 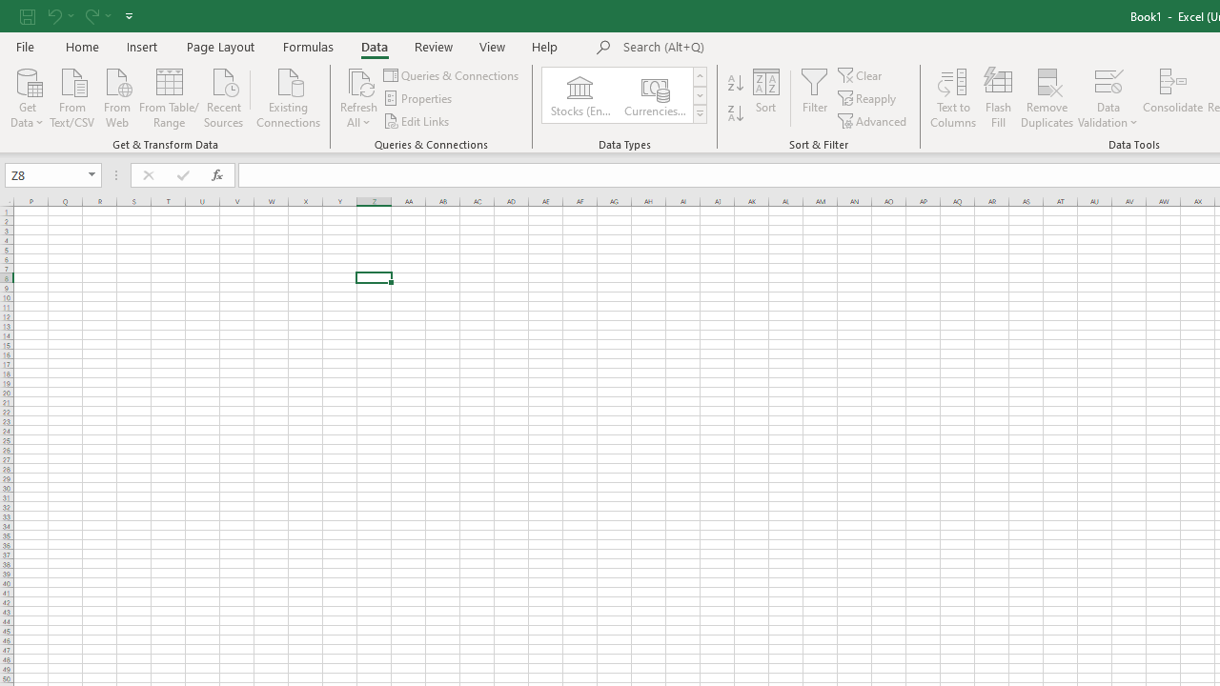 What do you see at coordinates (766, 97) in the screenshot?
I see `Sort...` at bounding box center [766, 97].